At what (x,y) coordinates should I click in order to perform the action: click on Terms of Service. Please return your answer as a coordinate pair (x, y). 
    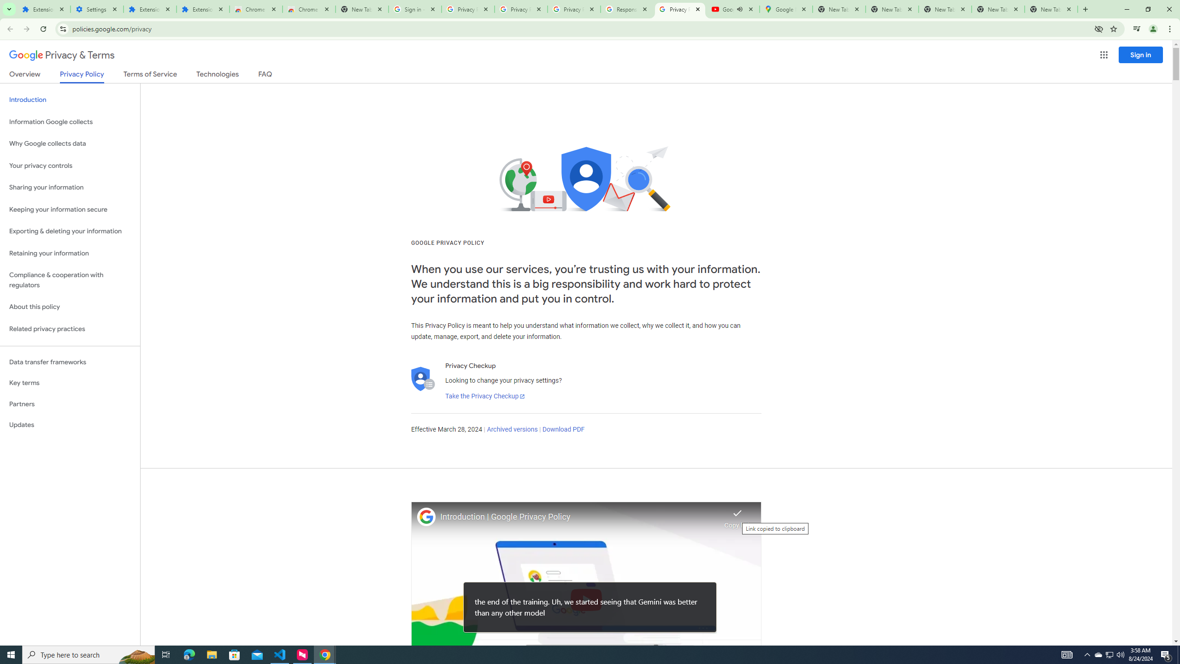
    Looking at the image, I should click on (150, 76).